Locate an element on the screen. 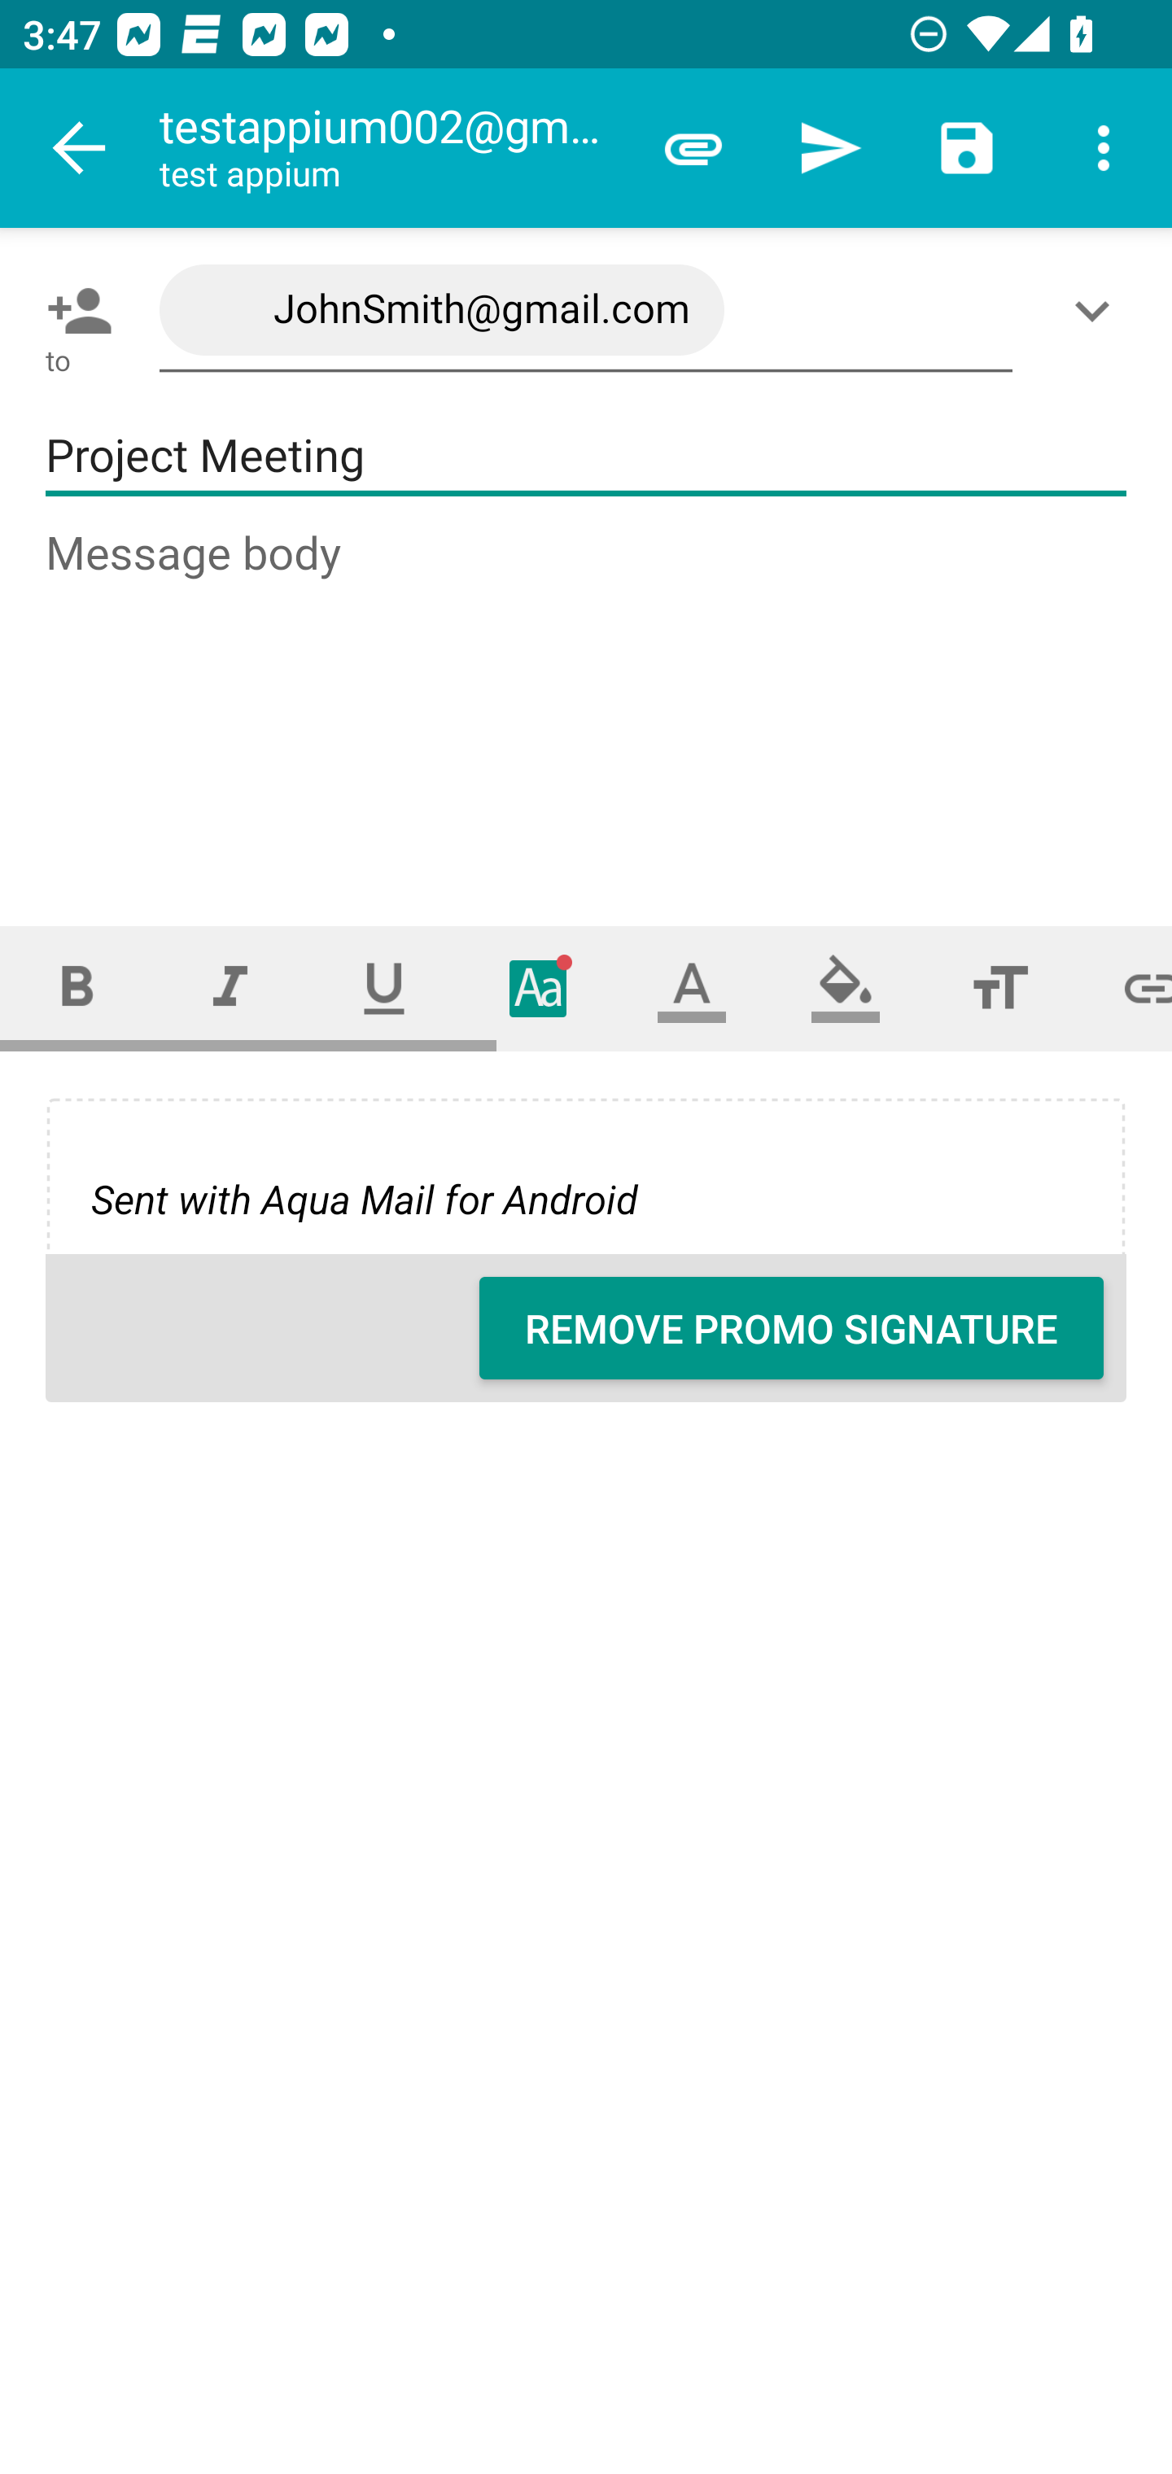 This screenshot has height=2474, width=1172. Message body is located at coordinates (588, 698).